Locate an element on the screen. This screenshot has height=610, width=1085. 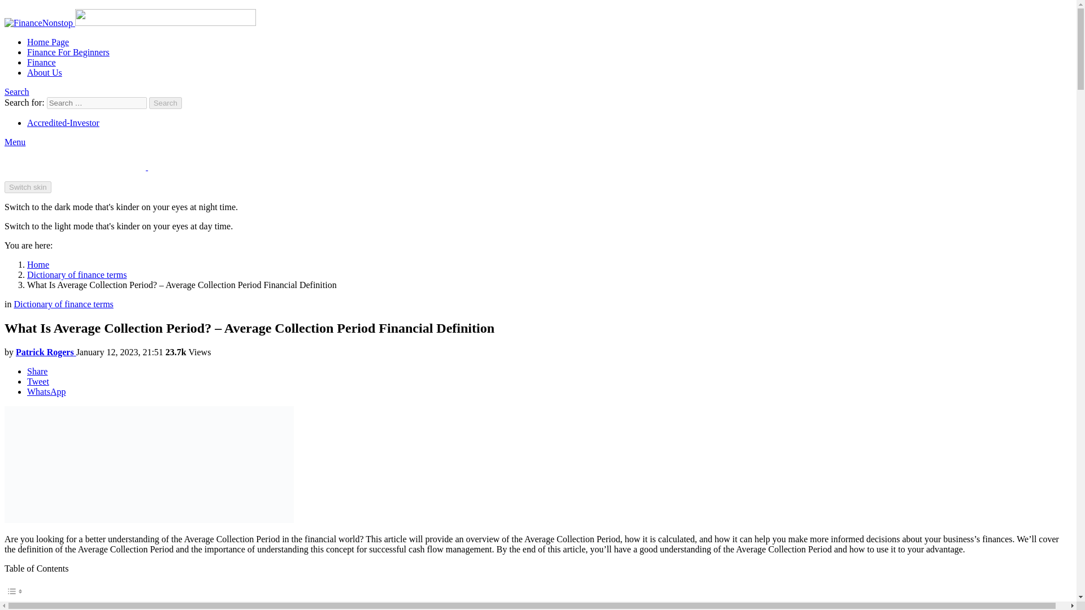
on is located at coordinates (10, 604).